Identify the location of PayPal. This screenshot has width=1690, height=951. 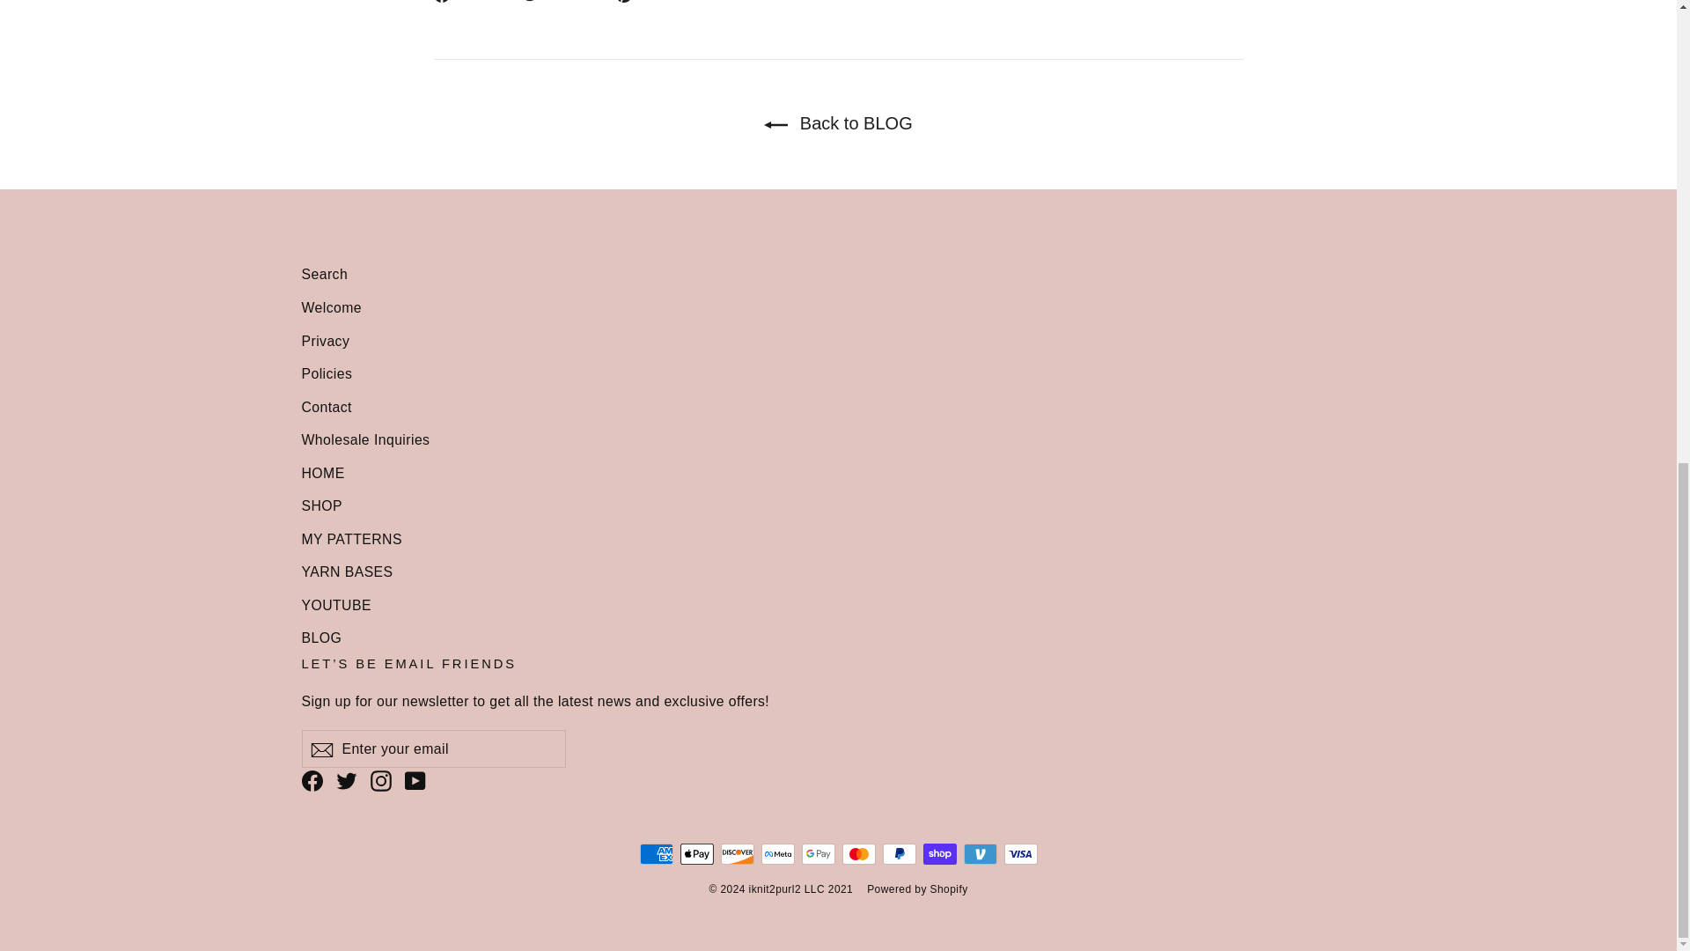
(899, 853).